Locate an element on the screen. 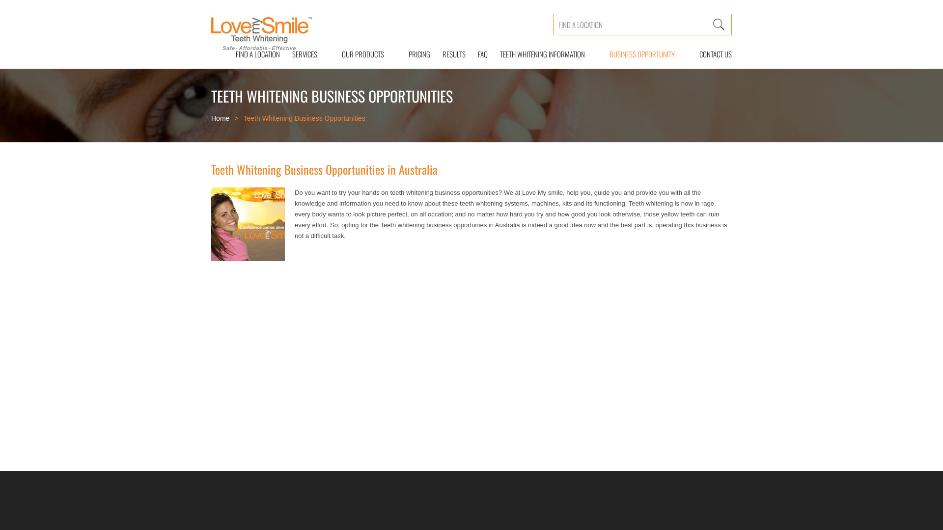 This screenshot has height=530, width=943. RESULTS is located at coordinates (448, 54).